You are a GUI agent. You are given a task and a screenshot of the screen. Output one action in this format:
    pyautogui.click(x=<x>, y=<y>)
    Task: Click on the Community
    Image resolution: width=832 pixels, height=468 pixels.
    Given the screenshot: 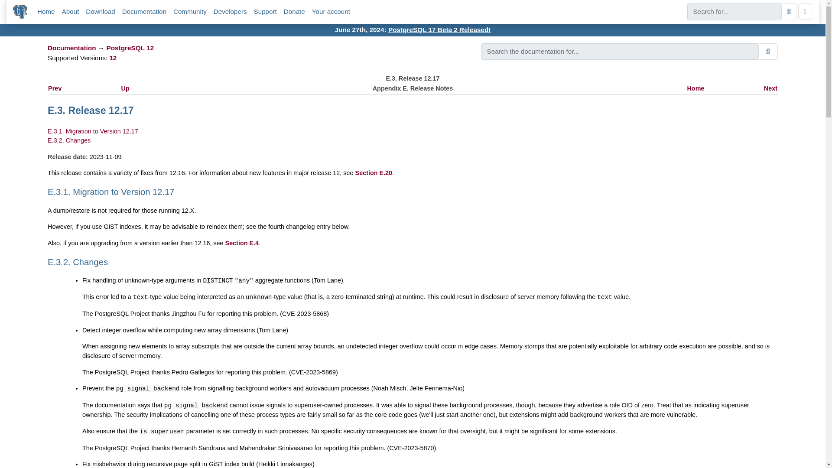 What is the action you would take?
    pyautogui.click(x=190, y=11)
    